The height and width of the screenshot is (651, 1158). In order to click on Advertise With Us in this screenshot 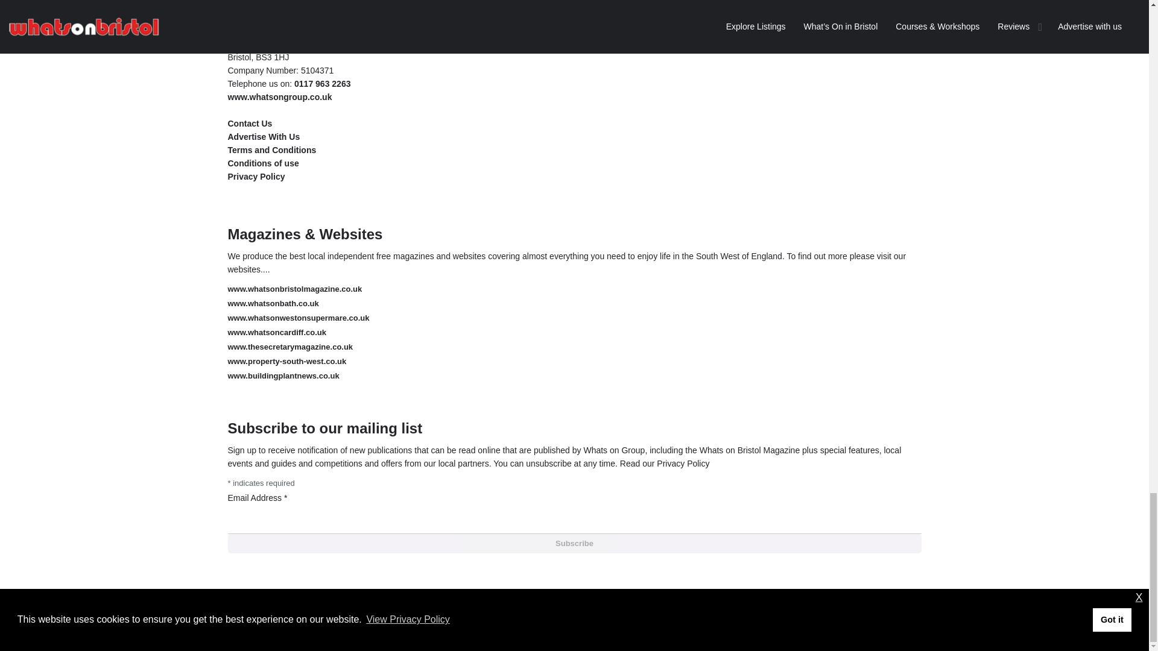, I will do `click(264, 137)`.